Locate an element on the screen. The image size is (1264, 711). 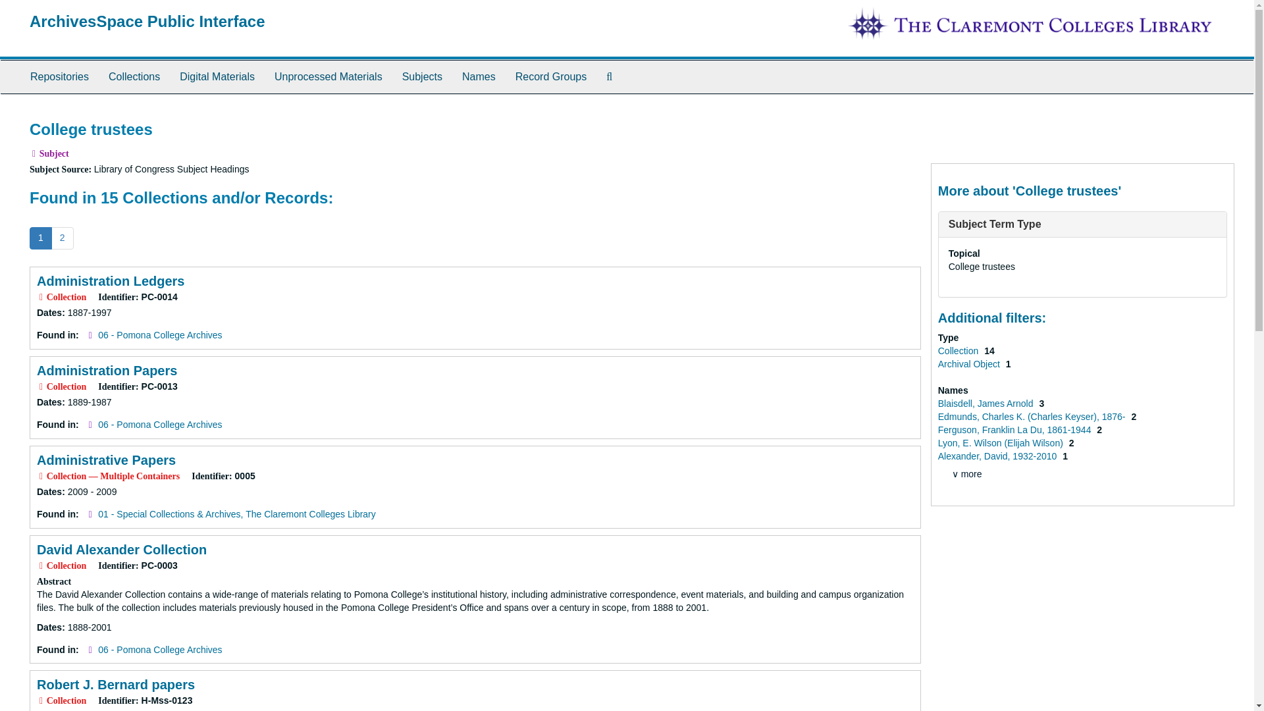
Return to the ArchivesSpace homepage is located at coordinates (147, 21).